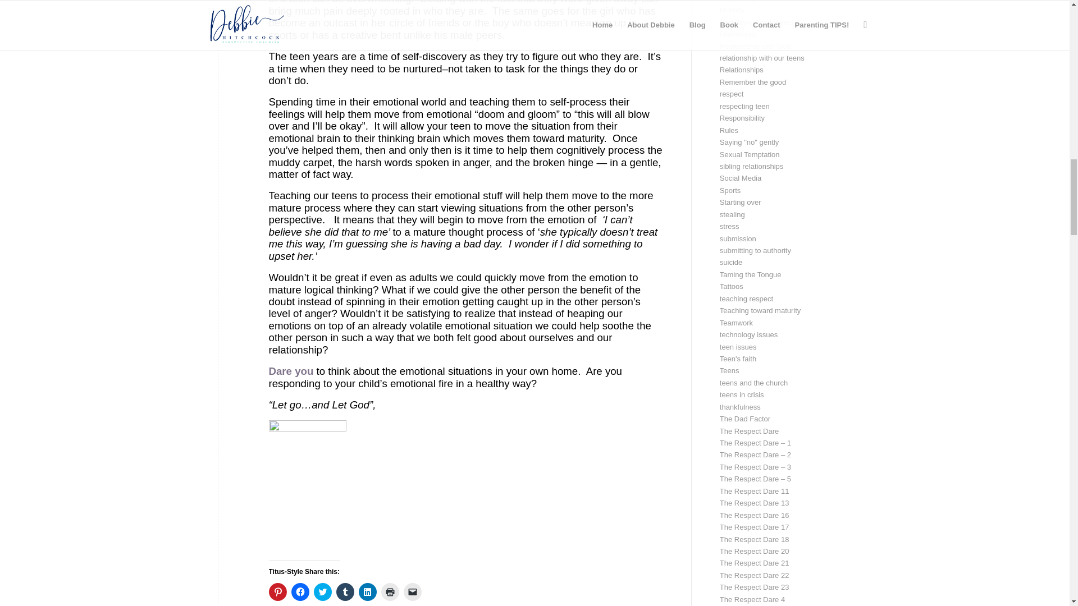 The height and width of the screenshot is (606, 1078). What do you see at coordinates (390, 591) in the screenshot?
I see `Click to print` at bounding box center [390, 591].